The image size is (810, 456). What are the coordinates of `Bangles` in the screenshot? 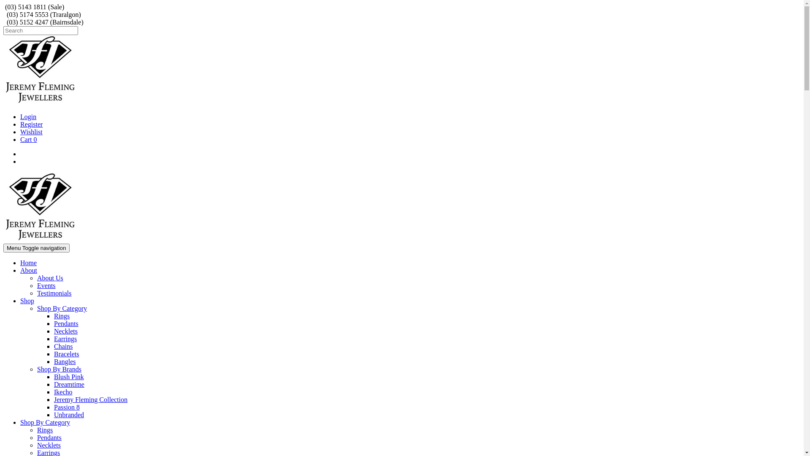 It's located at (65, 361).